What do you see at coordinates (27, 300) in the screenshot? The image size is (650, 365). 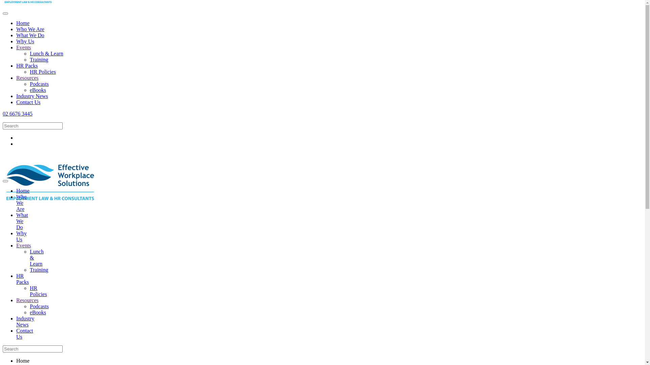 I see `Resources` at bounding box center [27, 300].